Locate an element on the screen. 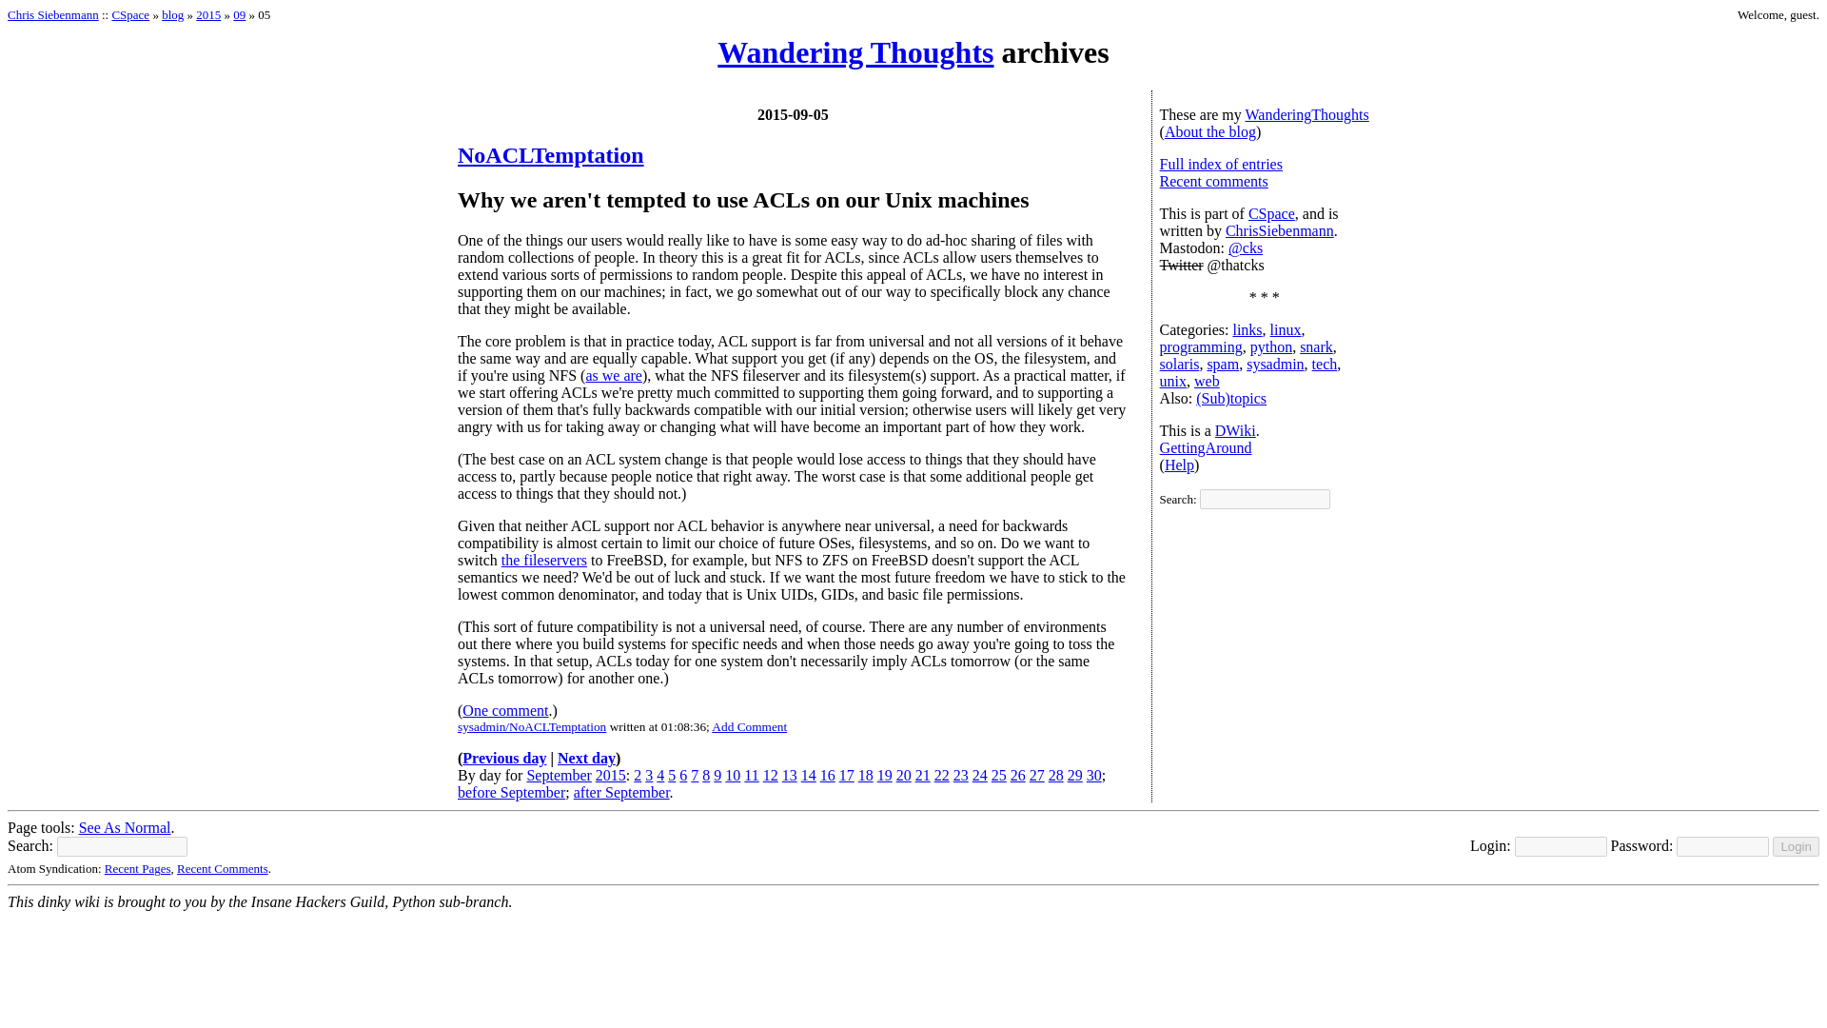  10 is located at coordinates (733, 775).